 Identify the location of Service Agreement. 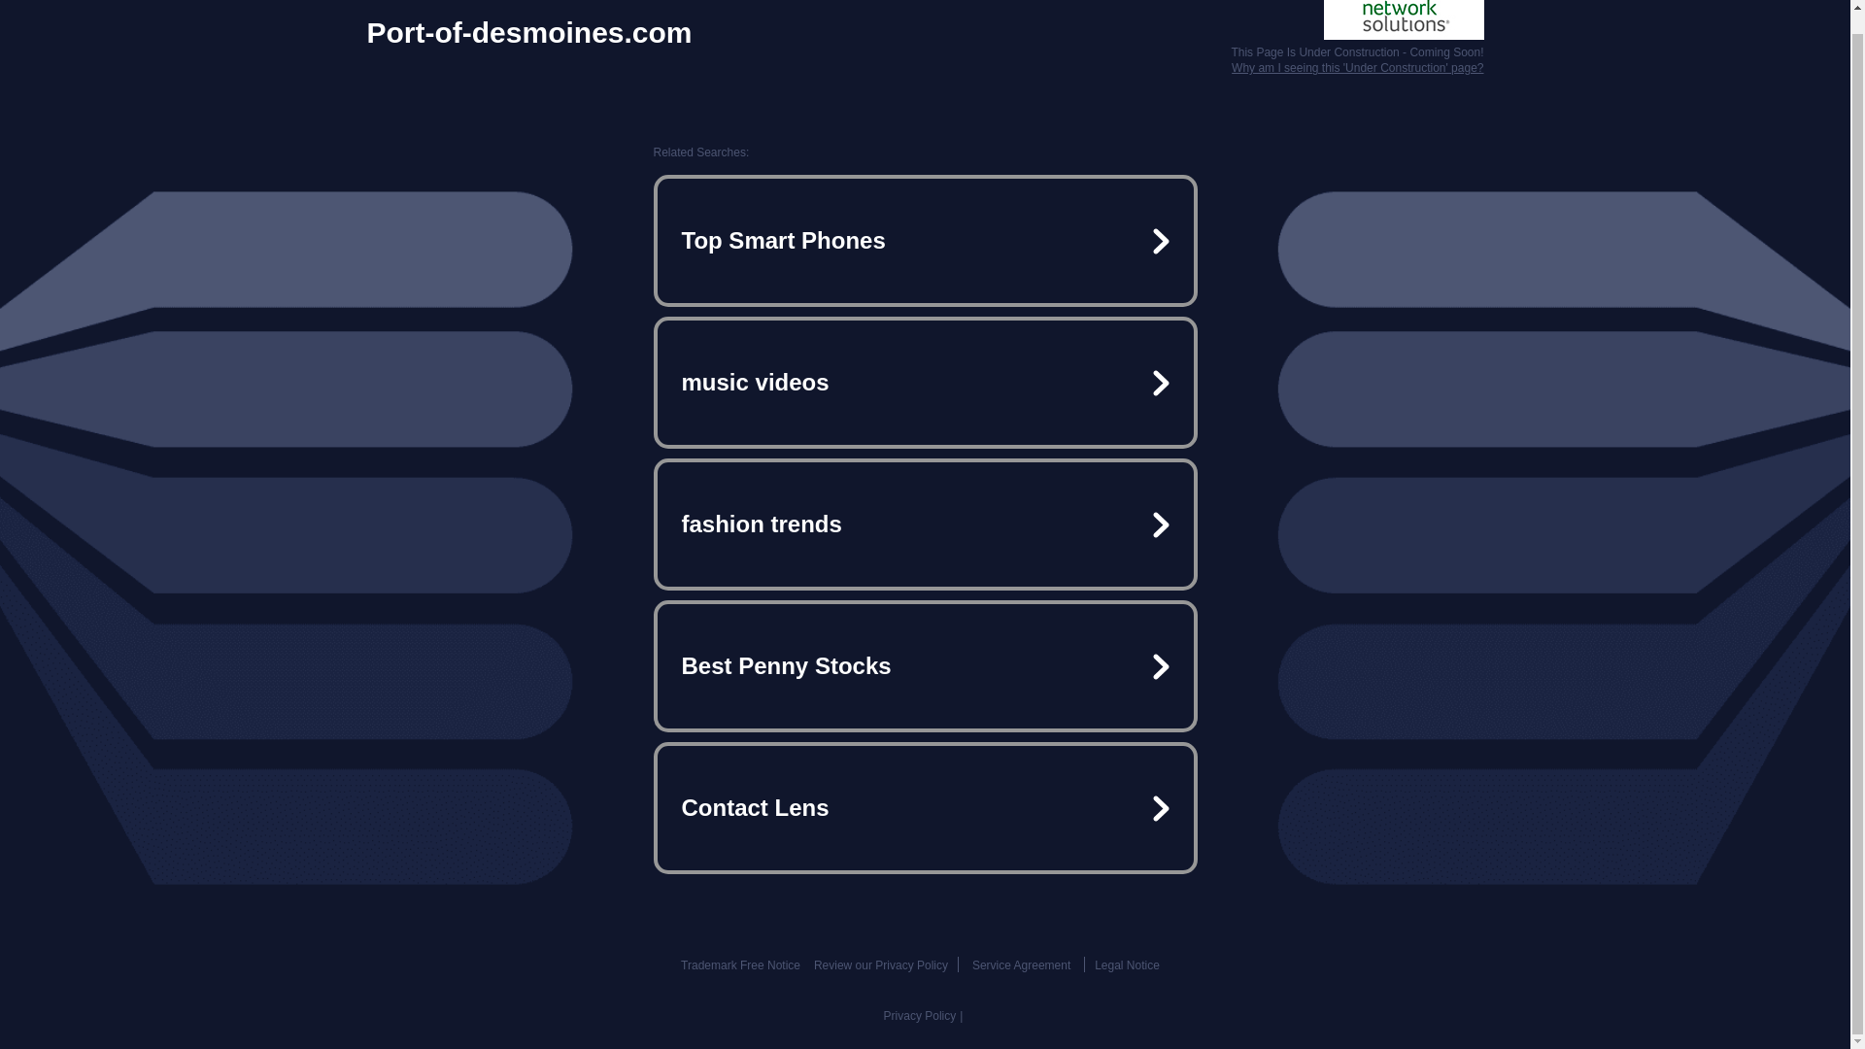
(1021, 965).